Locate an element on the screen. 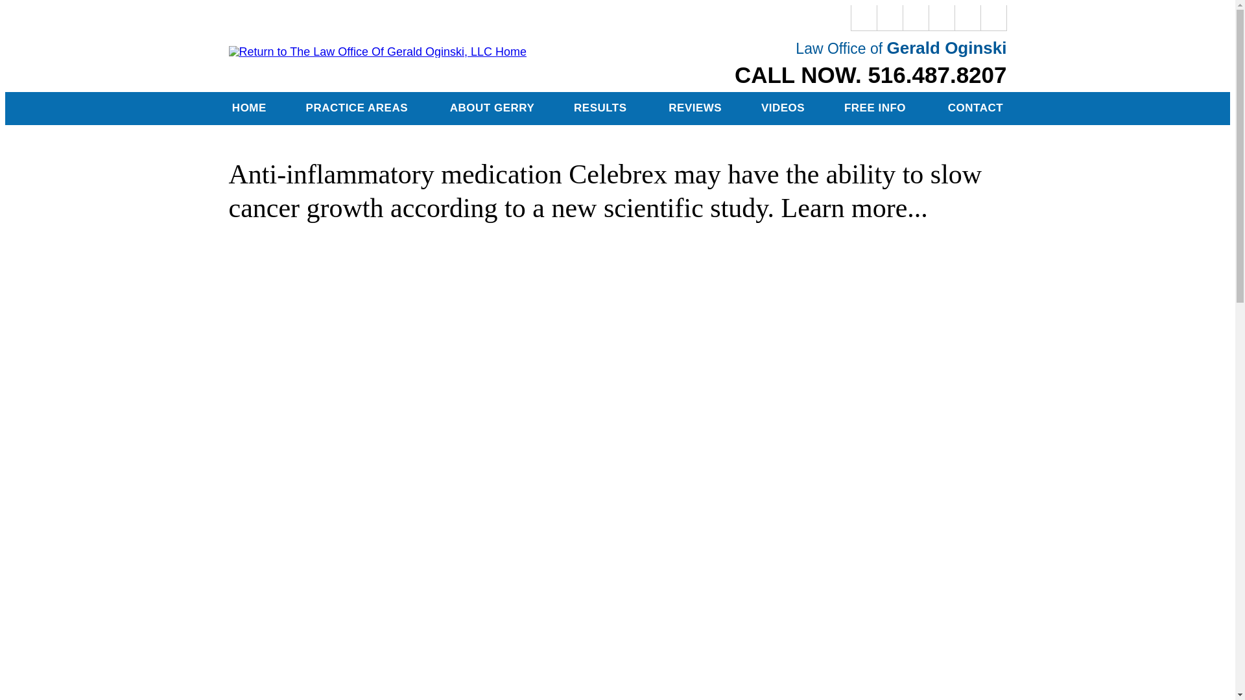 This screenshot has height=700, width=1245. VIDEOS is located at coordinates (783, 108).